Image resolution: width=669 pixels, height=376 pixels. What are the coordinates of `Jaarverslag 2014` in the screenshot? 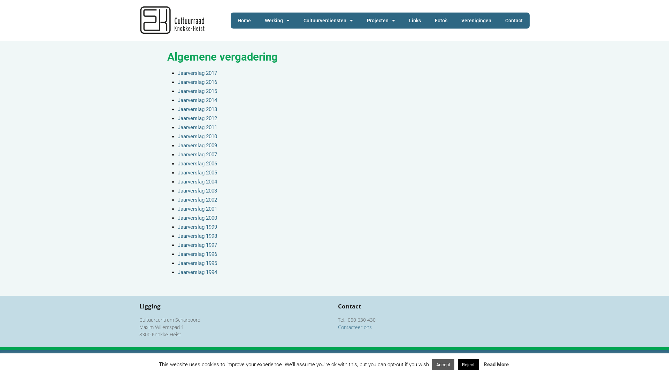 It's located at (197, 100).